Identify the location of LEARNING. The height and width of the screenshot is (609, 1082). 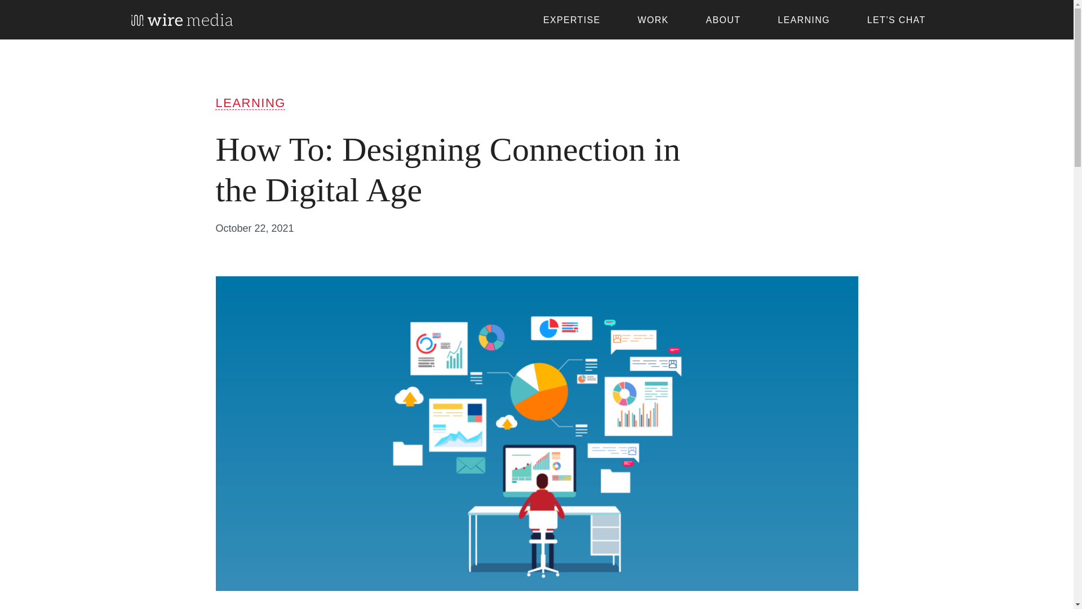
(803, 20).